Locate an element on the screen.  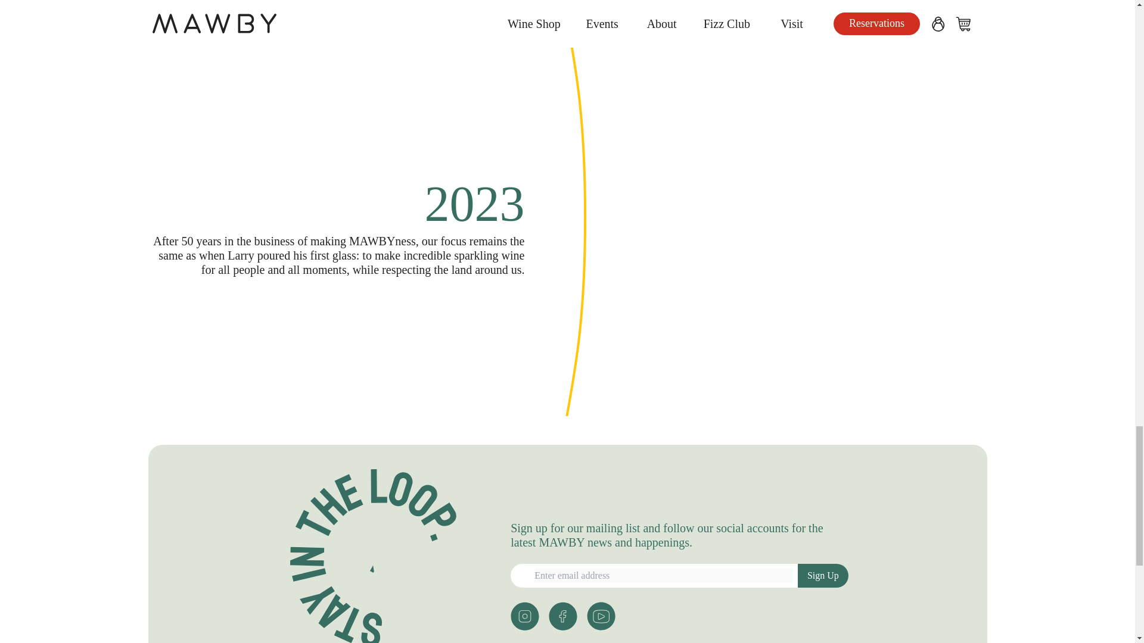
Login to your account is located at coordinates (524, 616).